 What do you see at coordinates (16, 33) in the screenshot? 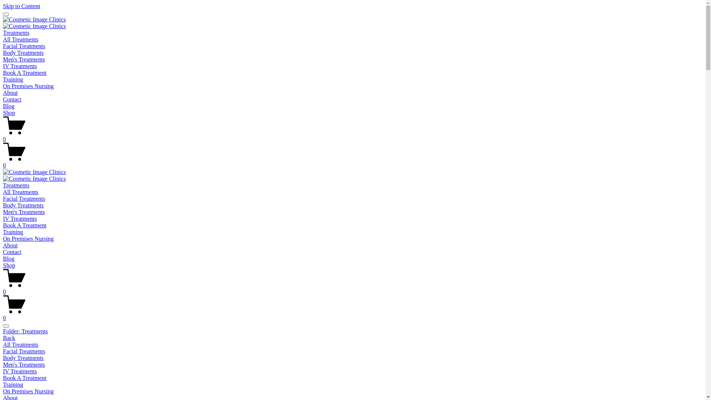
I see `Treatments` at bounding box center [16, 33].